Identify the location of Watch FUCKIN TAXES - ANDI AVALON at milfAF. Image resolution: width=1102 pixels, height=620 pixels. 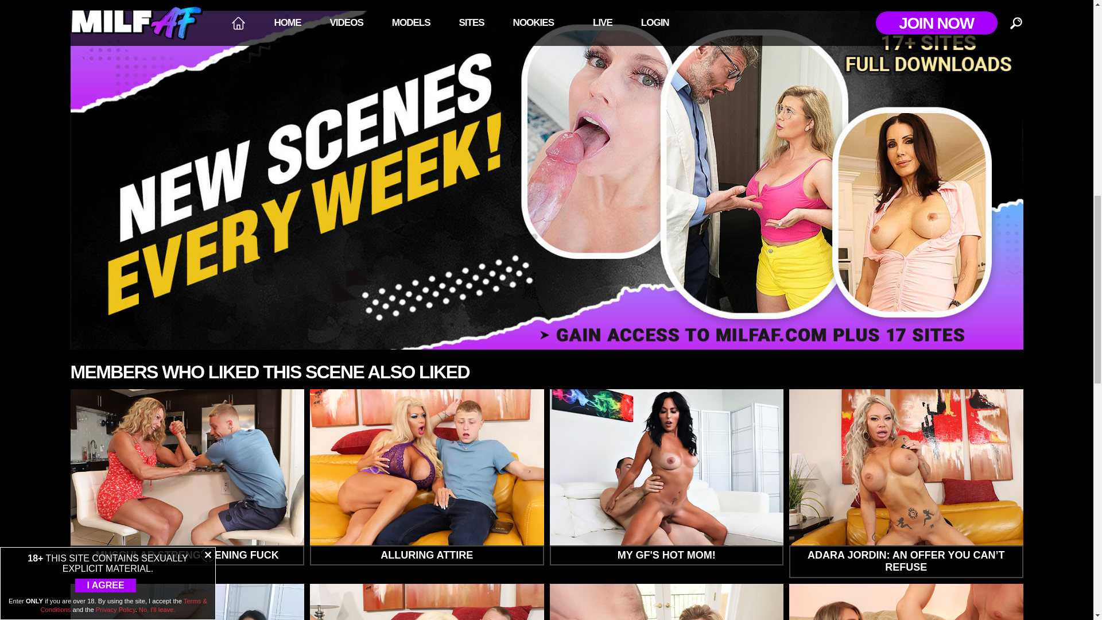
(906, 602).